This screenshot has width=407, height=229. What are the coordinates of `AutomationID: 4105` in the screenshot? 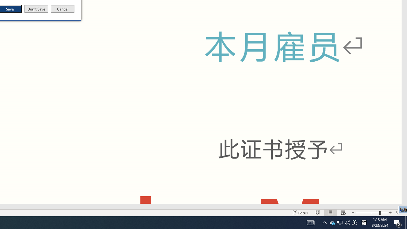 It's located at (367, 212).